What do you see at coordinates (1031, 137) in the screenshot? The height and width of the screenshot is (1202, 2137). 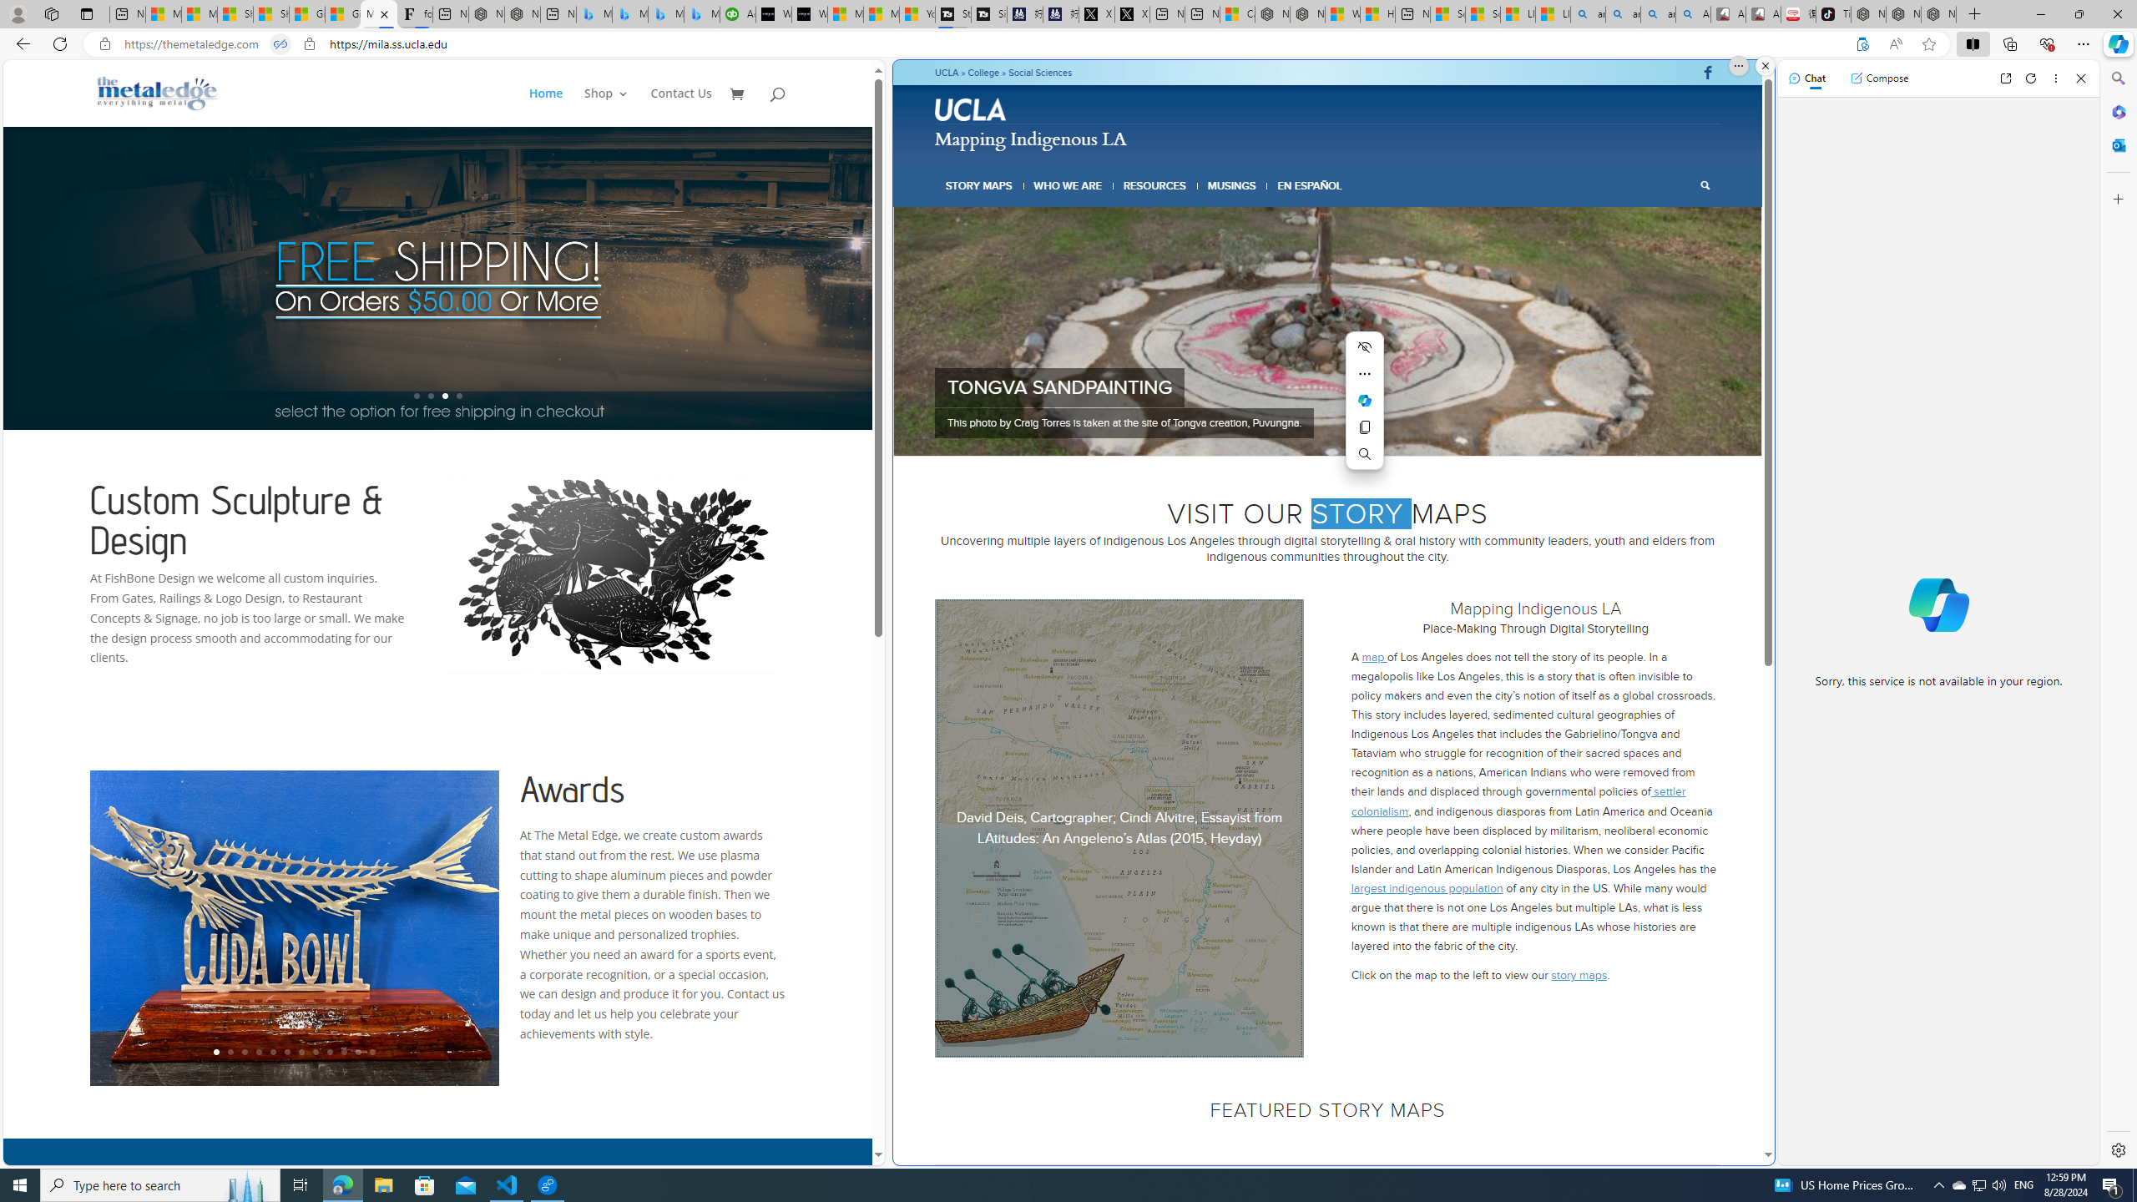 I see `Mapping Indigenous LA` at bounding box center [1031, 137].